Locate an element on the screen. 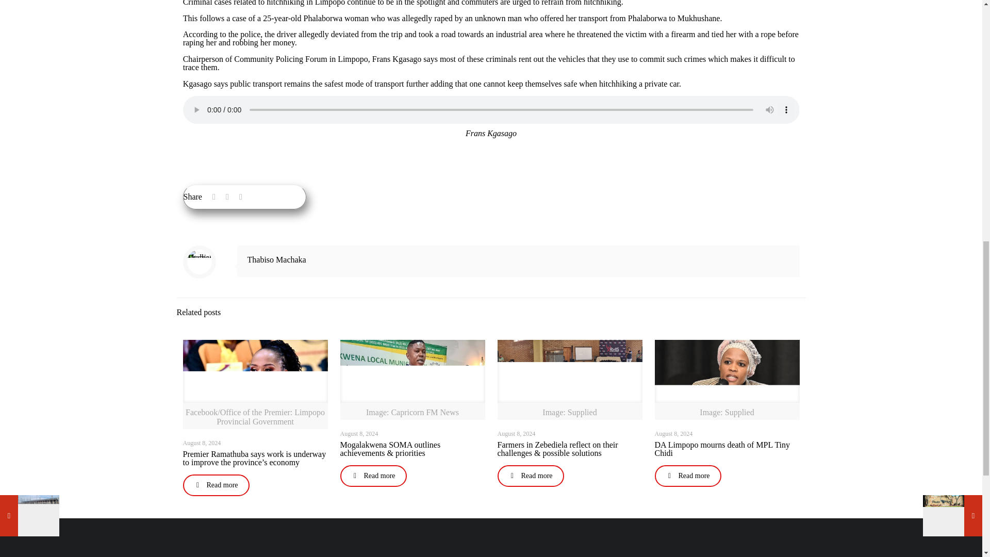  Read more is located at coordinates (373, 476).